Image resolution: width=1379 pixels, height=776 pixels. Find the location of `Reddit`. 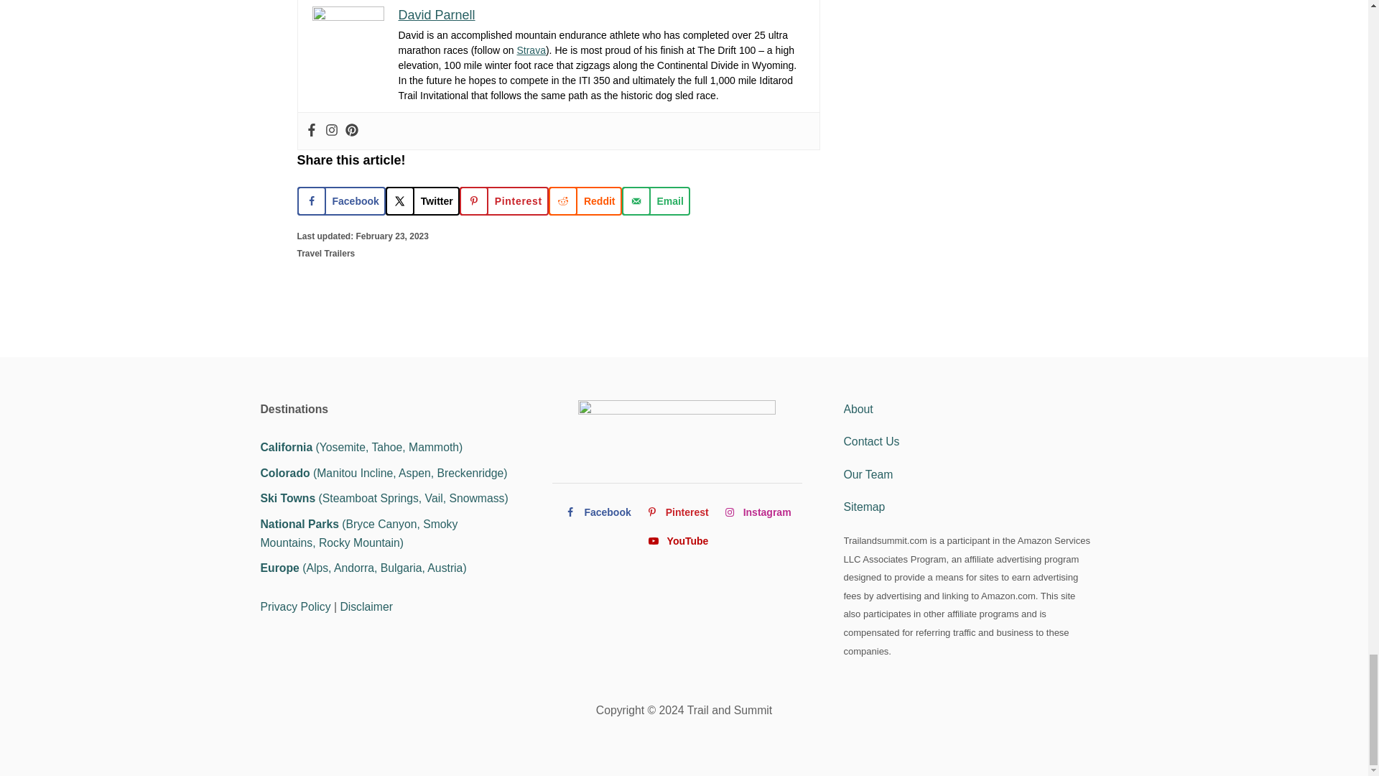

Reddit is located at coordinates (585, 201).